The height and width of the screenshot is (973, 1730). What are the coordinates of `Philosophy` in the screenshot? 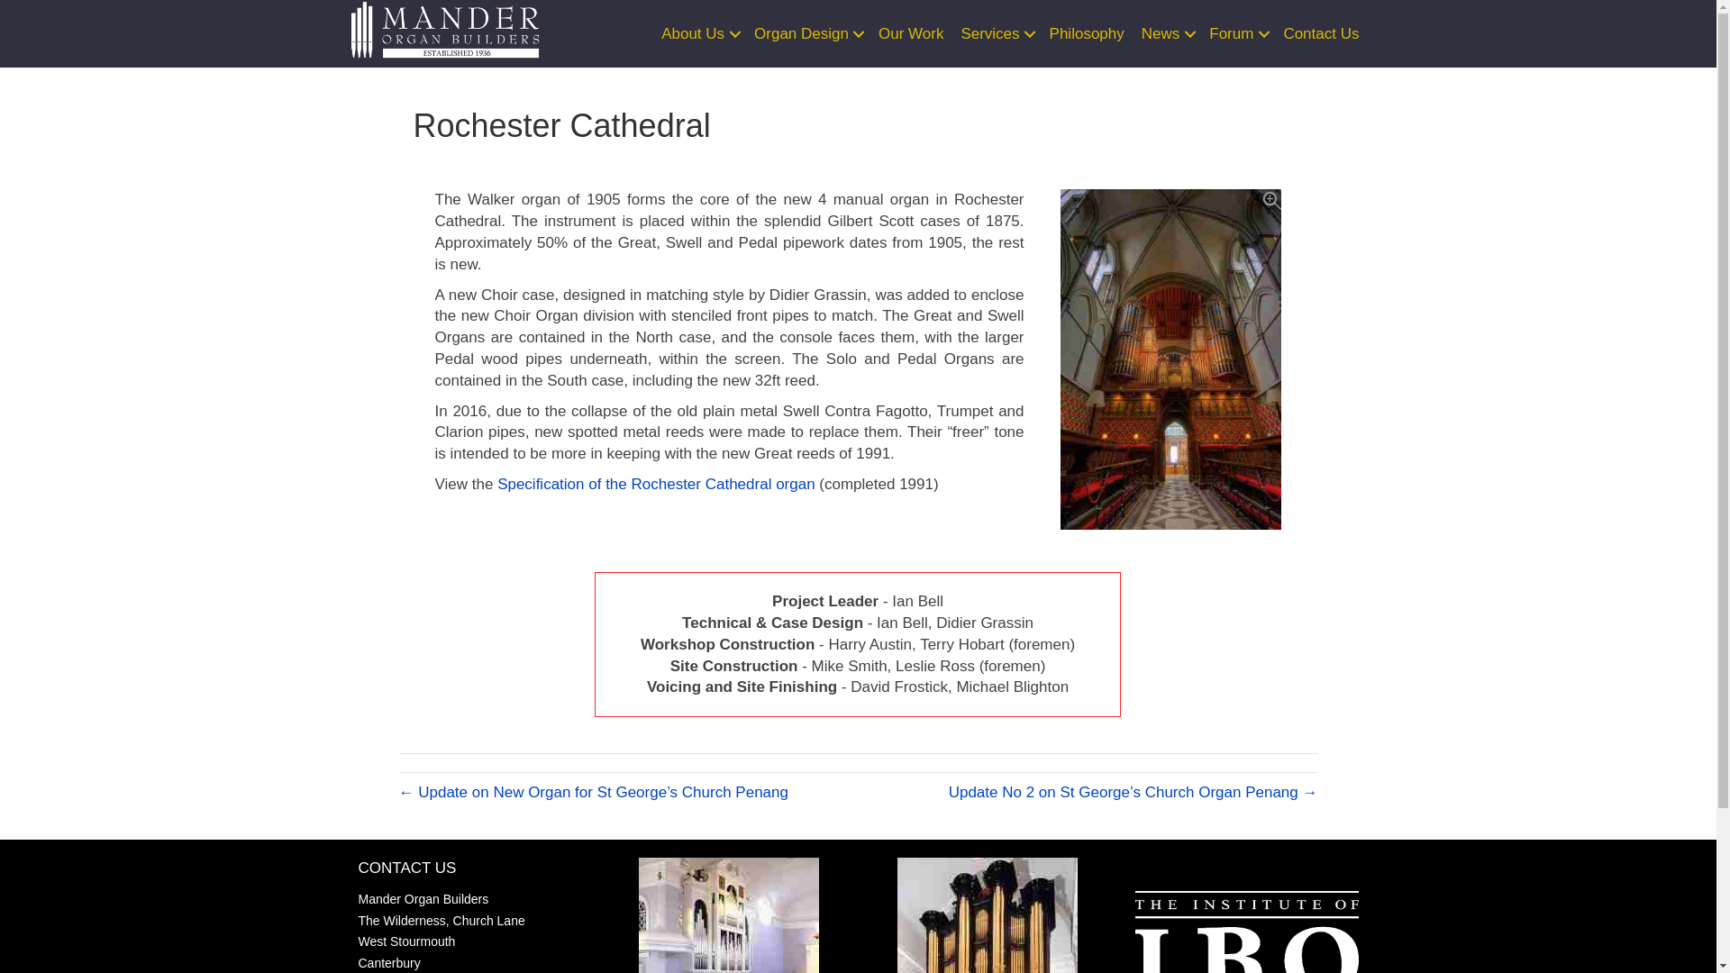 It's located at (1087, 34).